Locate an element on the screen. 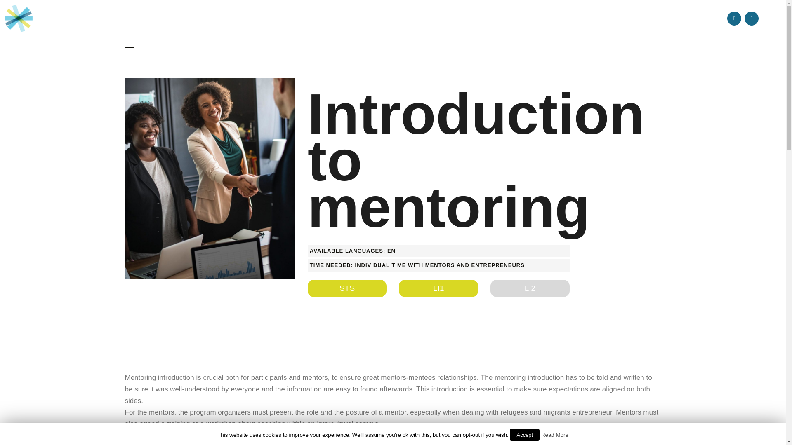  Our Privacy Policy is located at coordinates (393, 434).